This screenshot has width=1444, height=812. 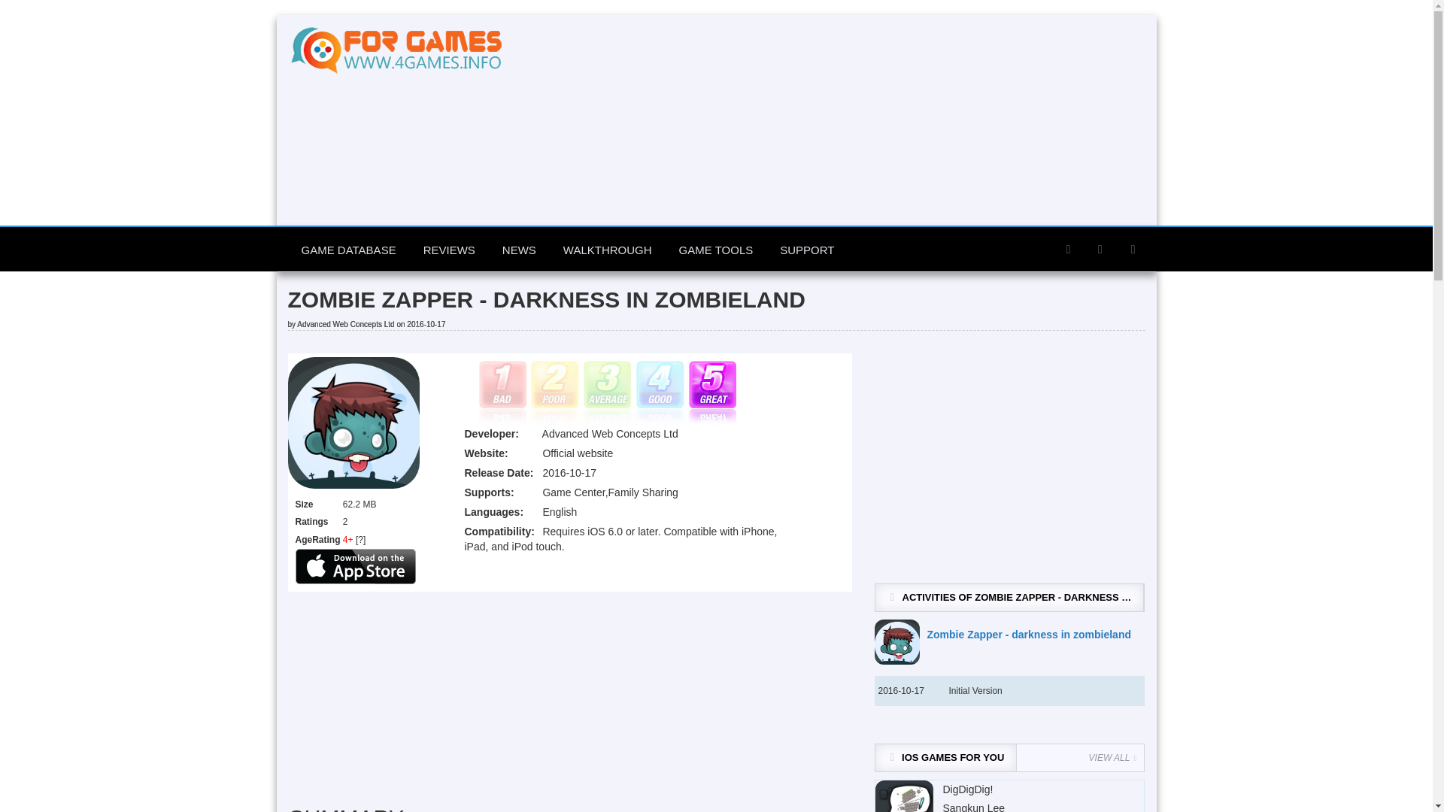 I want to click on Advertisement, so click(x=569, y=697).